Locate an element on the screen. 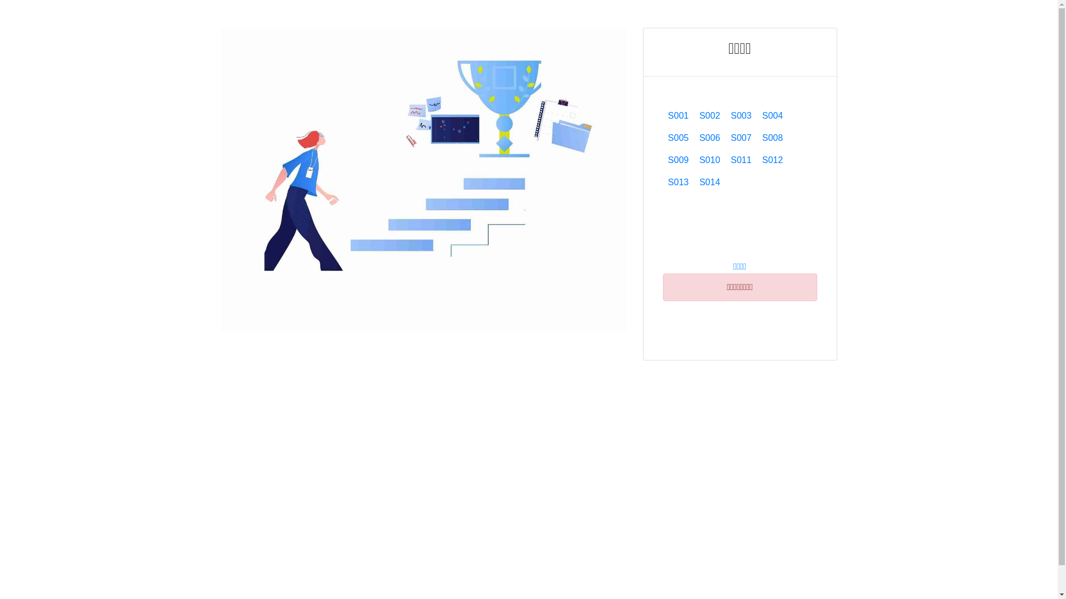 The image size is (1066, 599). S010 is located at coordinates (710, 160).